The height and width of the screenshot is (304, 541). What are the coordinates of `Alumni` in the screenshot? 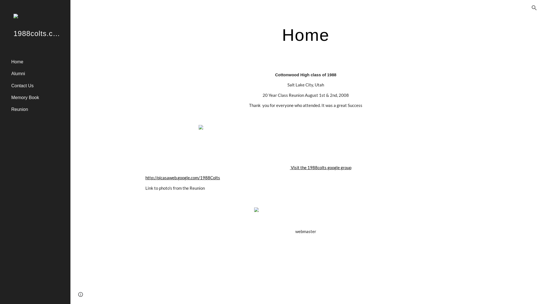 It's located at (39, 74).